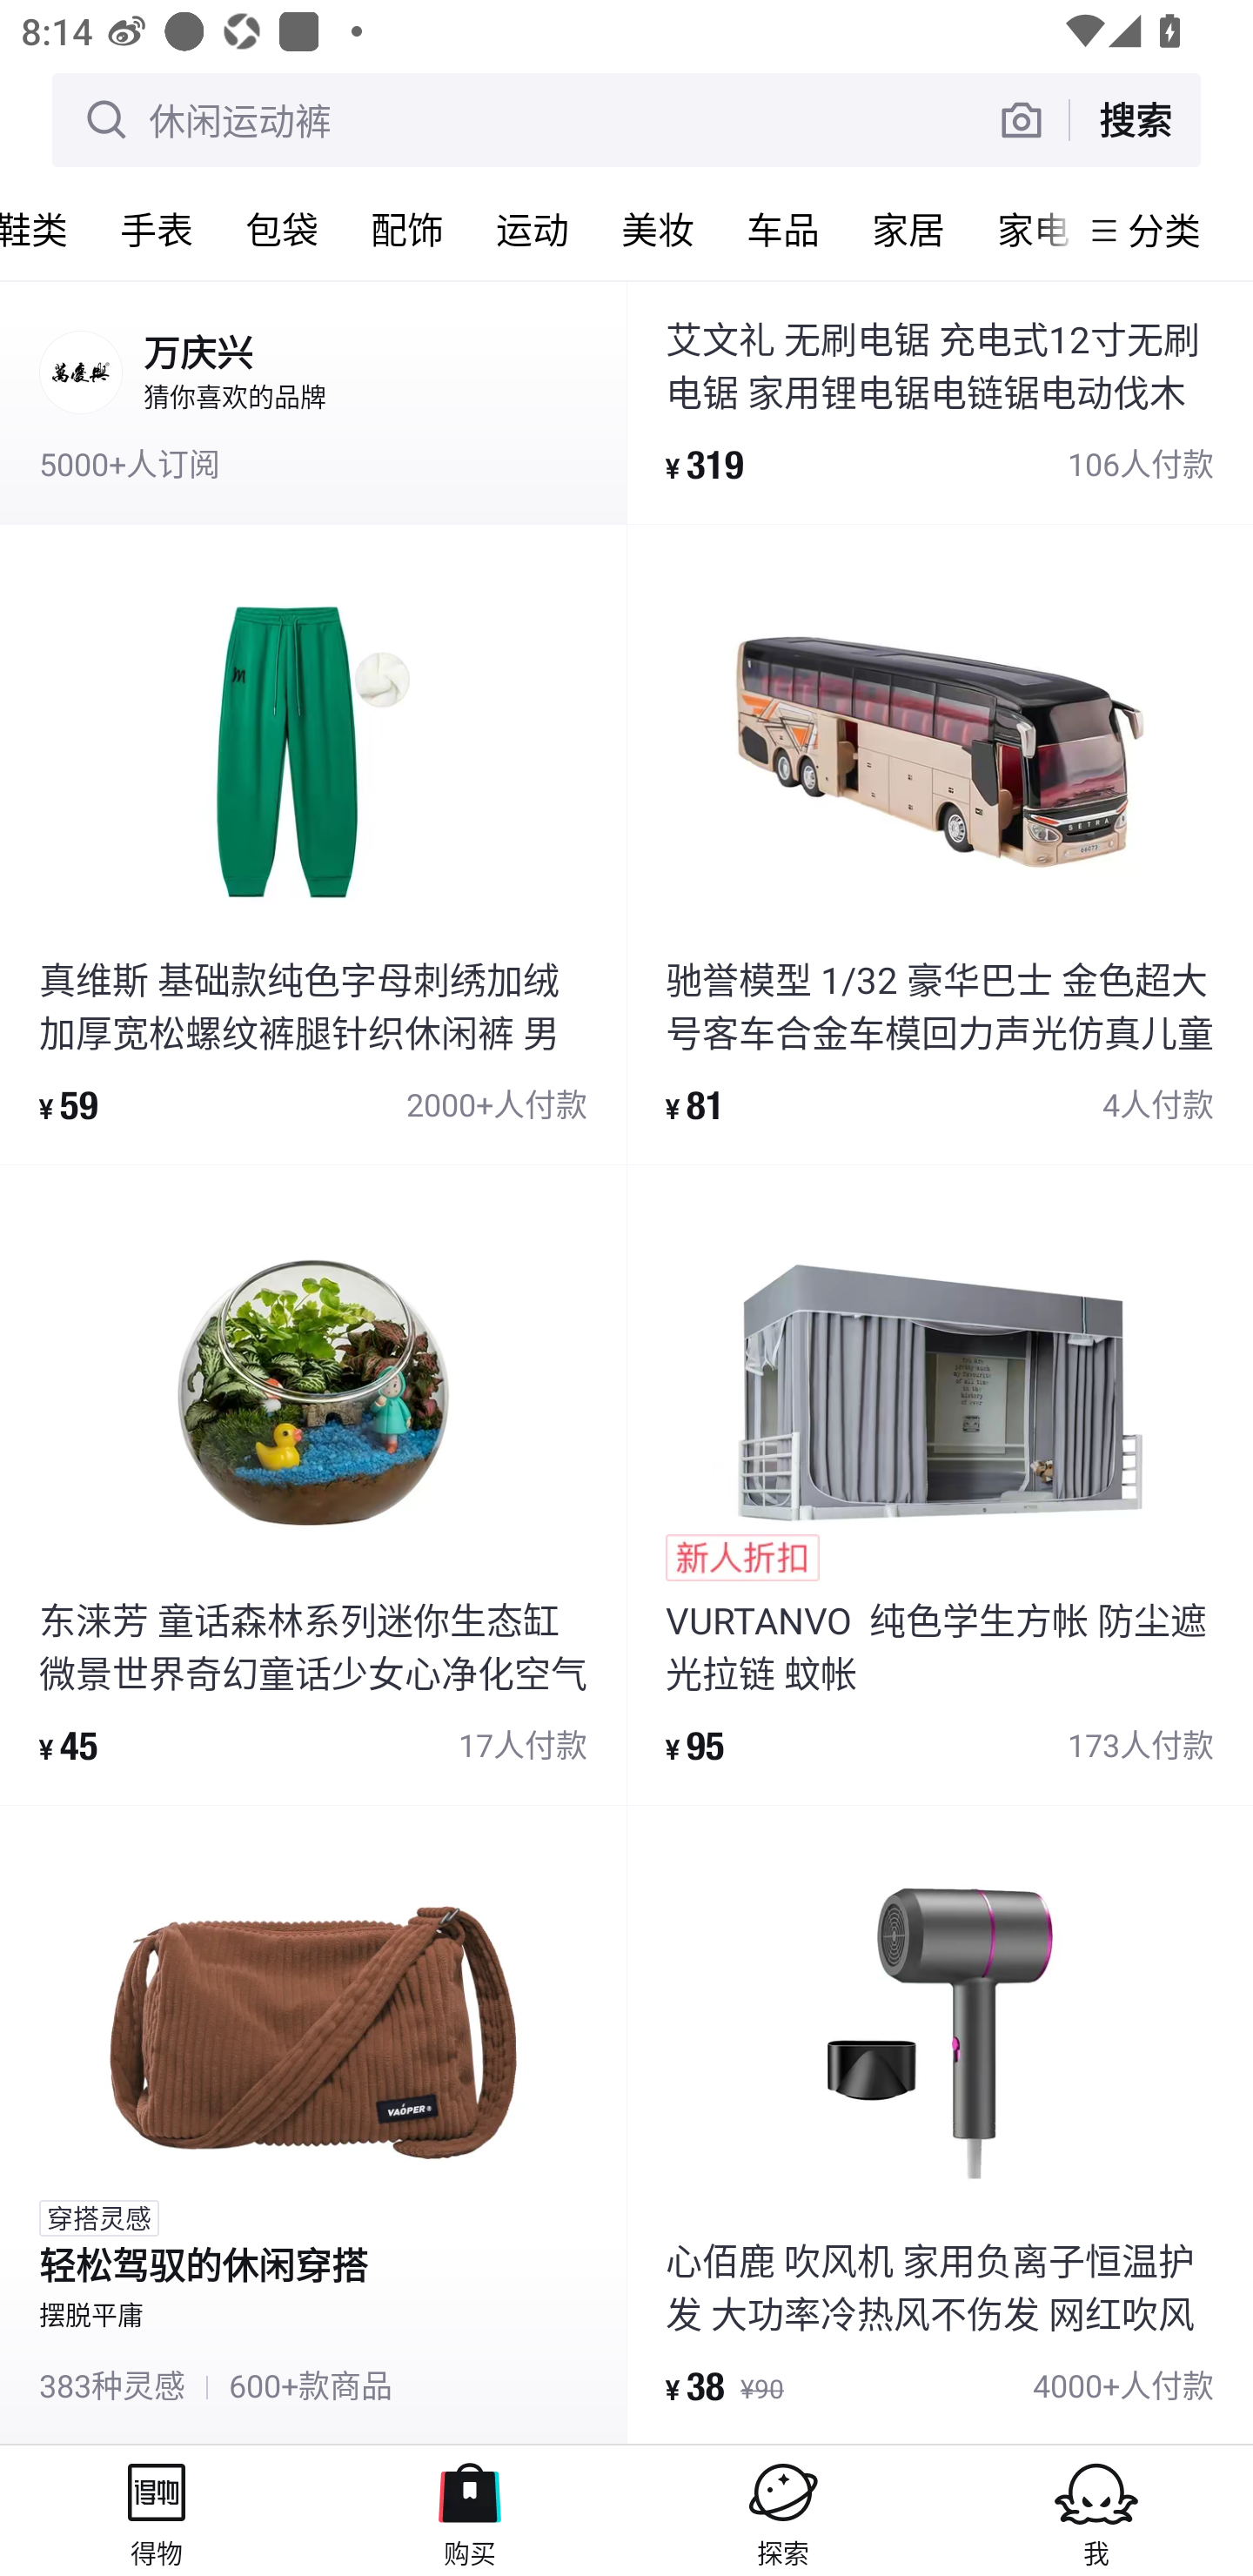 Image resolution: width=1253 pixels, height=2576 pixels. Describe the element at coordinates (1164, 230) in the screenshot. I see `分类` at that location.